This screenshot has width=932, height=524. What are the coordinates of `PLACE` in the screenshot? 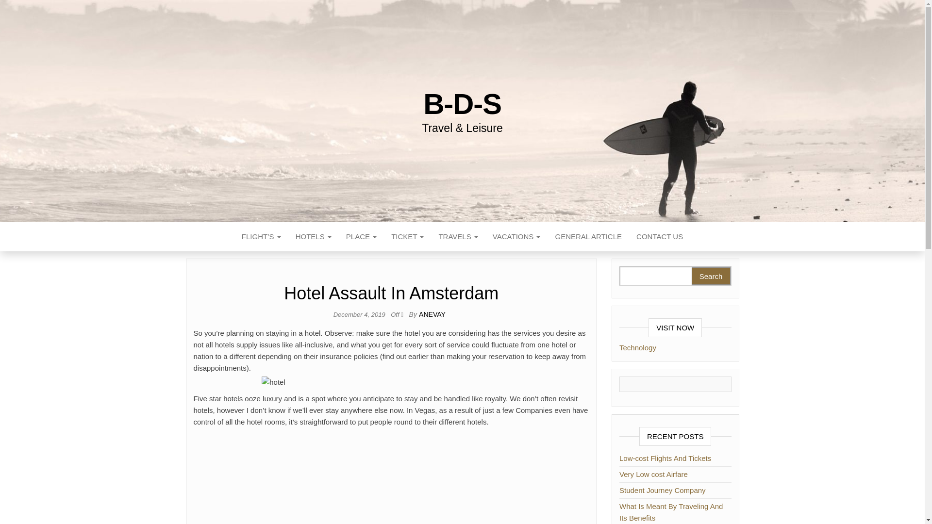 It's located at (361, 237).